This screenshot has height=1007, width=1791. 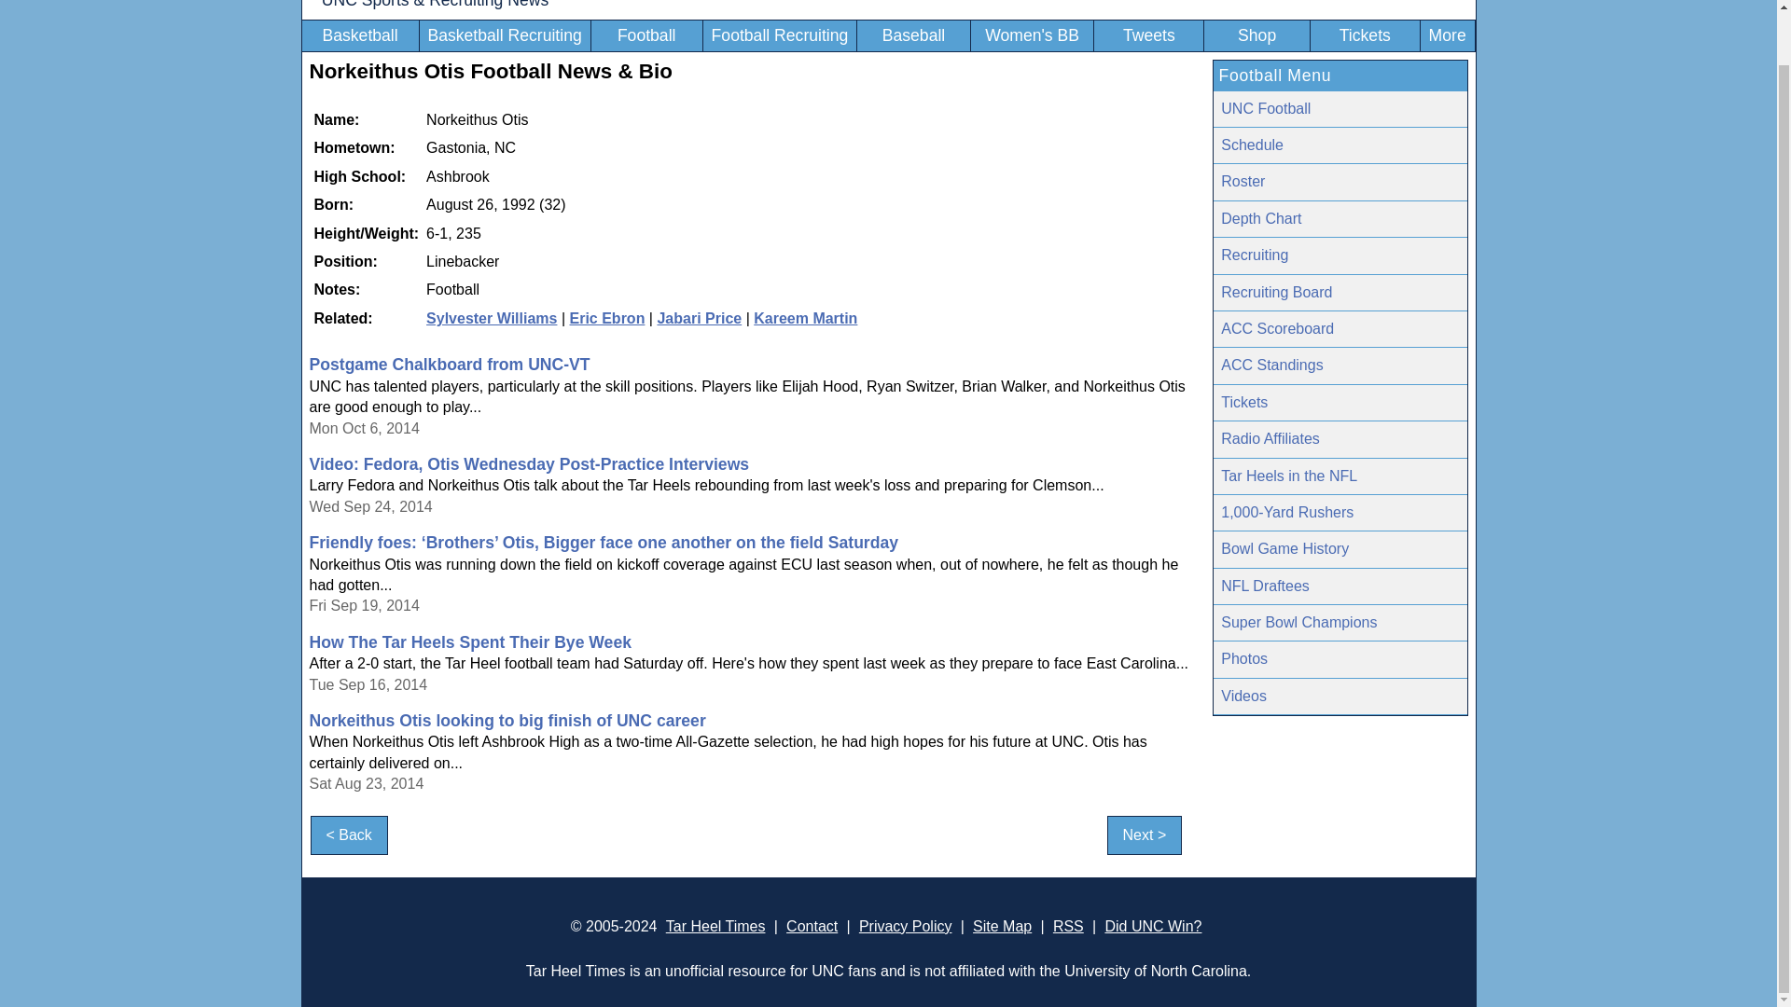 What do you see at coordinates (491, 317) in the screenshot?
I see `Sylvester Williams` at bounding box center [491, 317].